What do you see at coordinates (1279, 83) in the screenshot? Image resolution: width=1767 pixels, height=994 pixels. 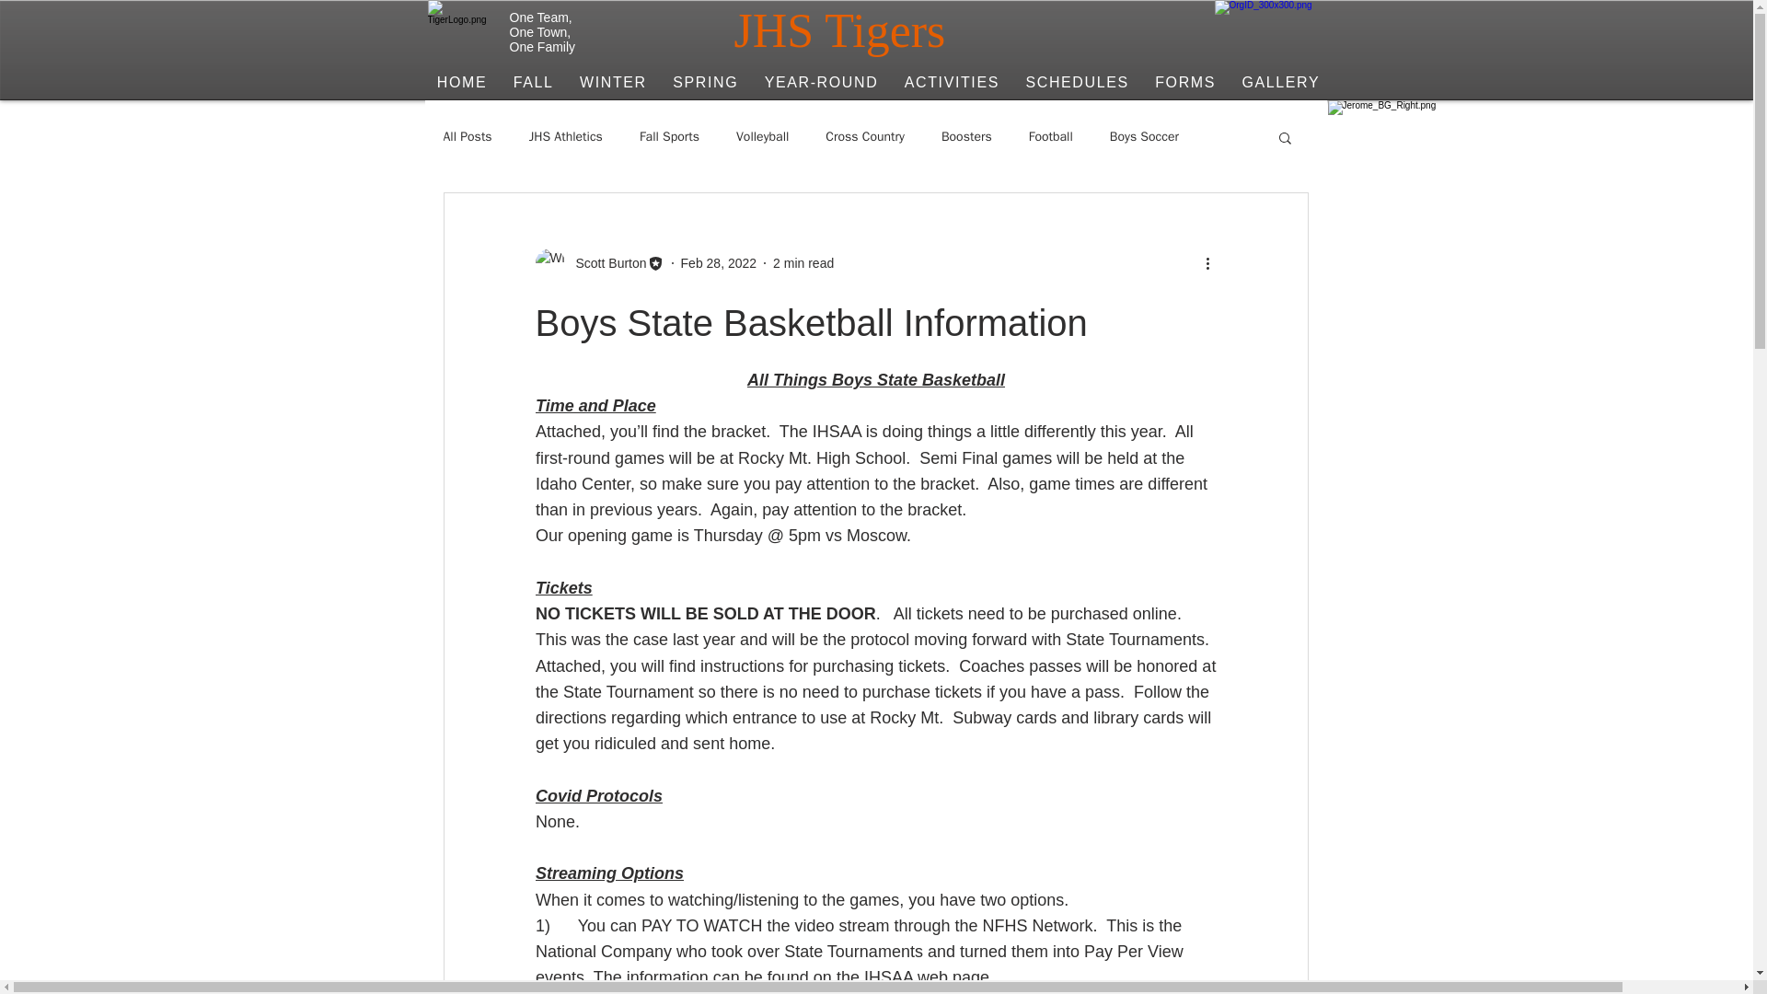 I see `GALLERY` at bounding box center [1279, 83].